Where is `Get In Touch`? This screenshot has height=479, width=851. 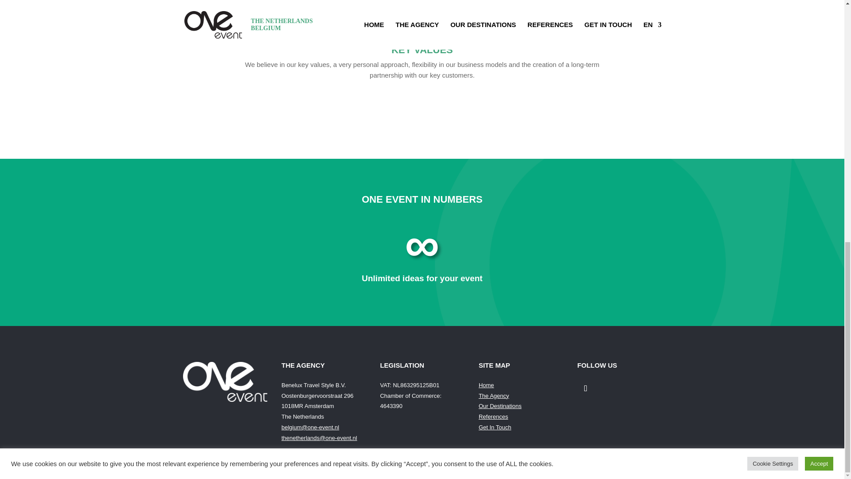
Get In Touch is located at coordinates (495, 427).